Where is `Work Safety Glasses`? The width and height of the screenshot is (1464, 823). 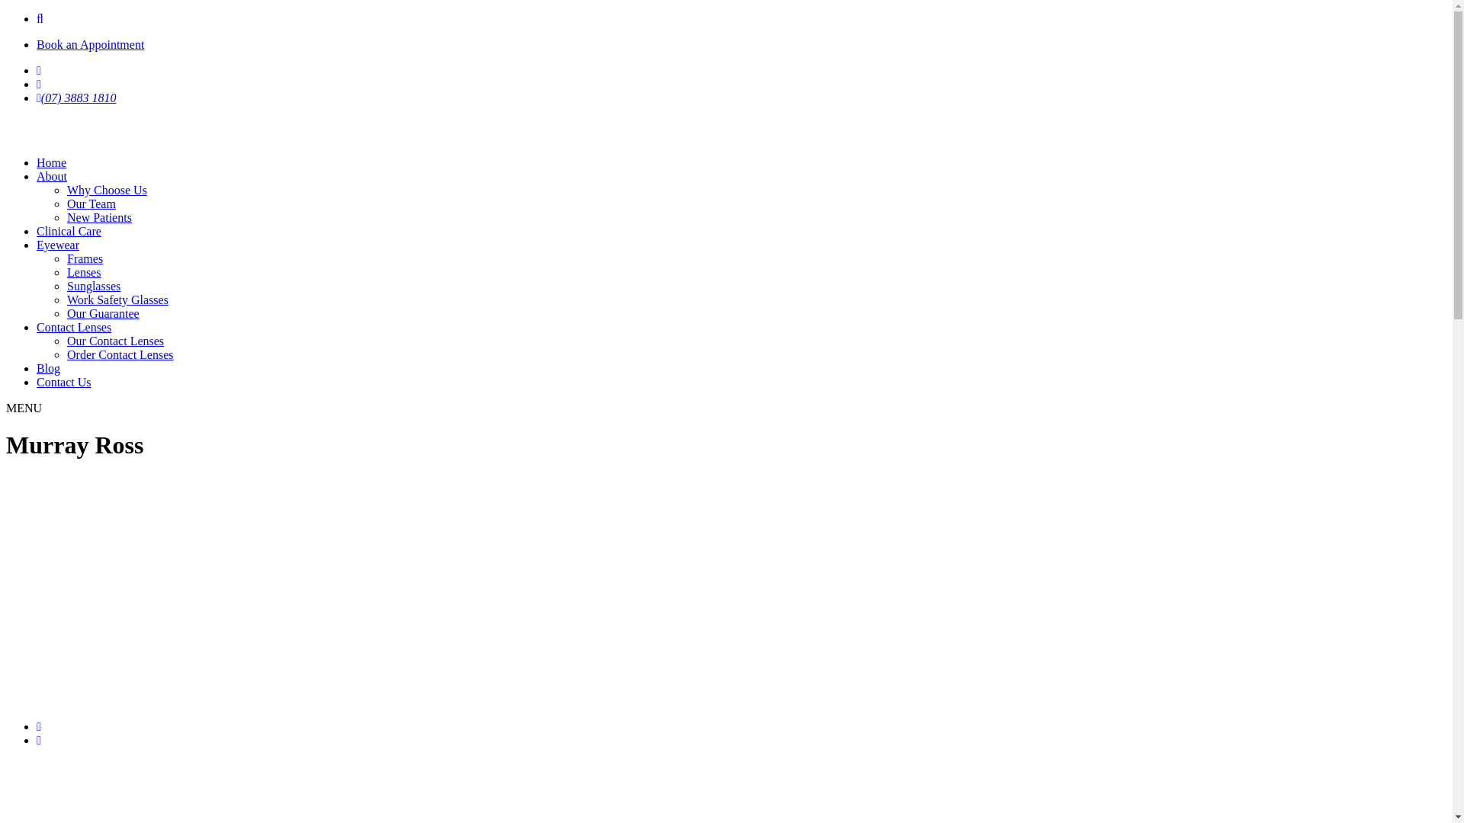
Work Safety Glasses is located at coordinates (117, 299).